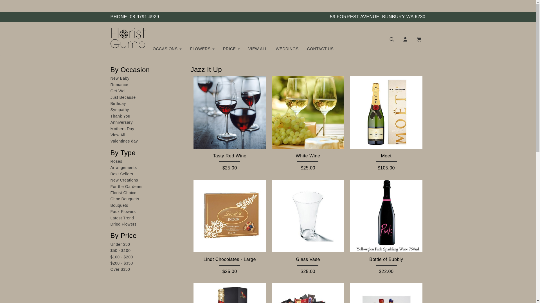 The height and width of the screenshot is (303, 540). I want to click on Mothers Day, so click(122, 129).